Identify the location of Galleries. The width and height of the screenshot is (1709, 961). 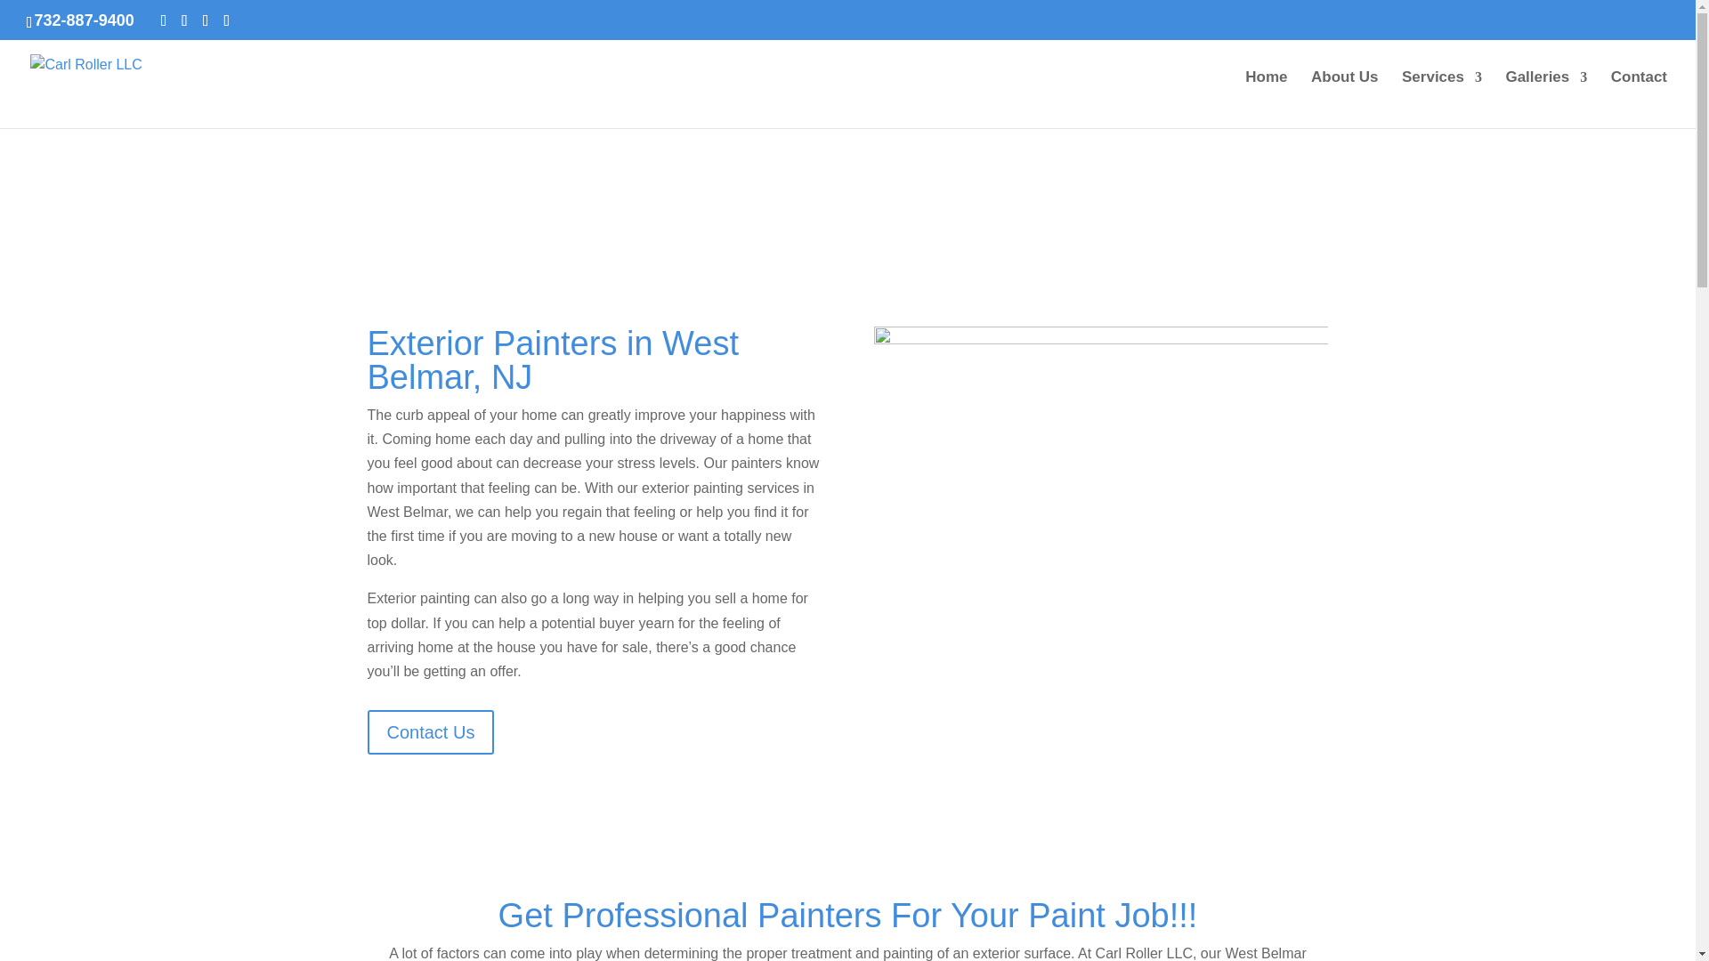
(1546, 99).